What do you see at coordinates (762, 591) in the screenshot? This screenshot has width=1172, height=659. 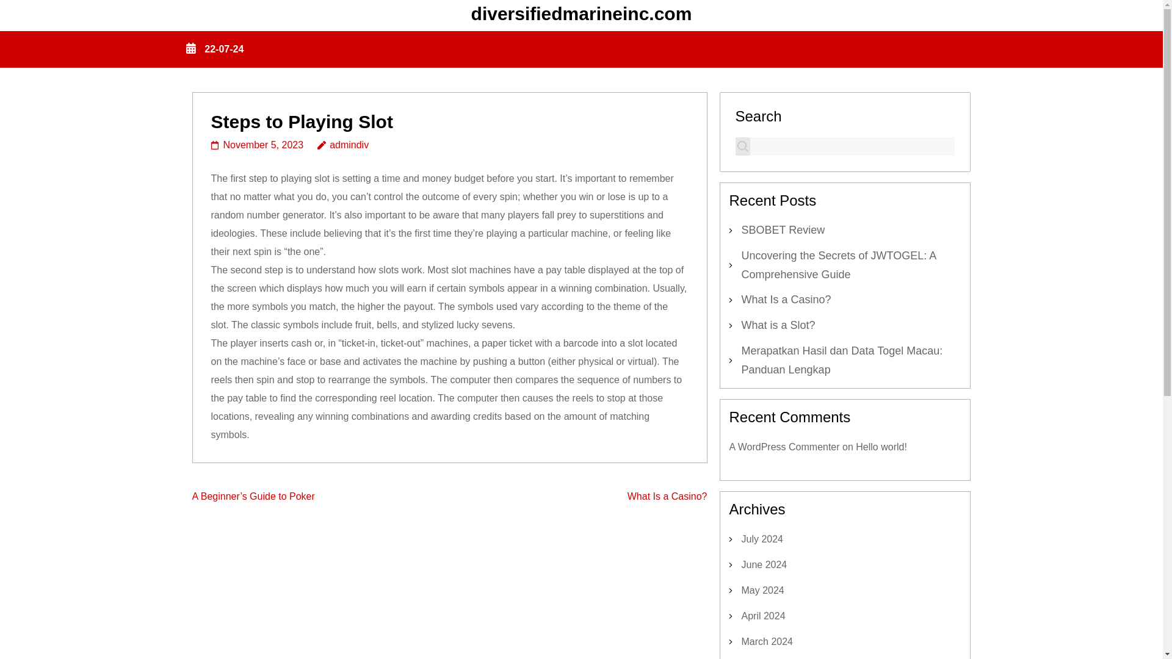 I see `May 2024` at bounding box center [762, 591].